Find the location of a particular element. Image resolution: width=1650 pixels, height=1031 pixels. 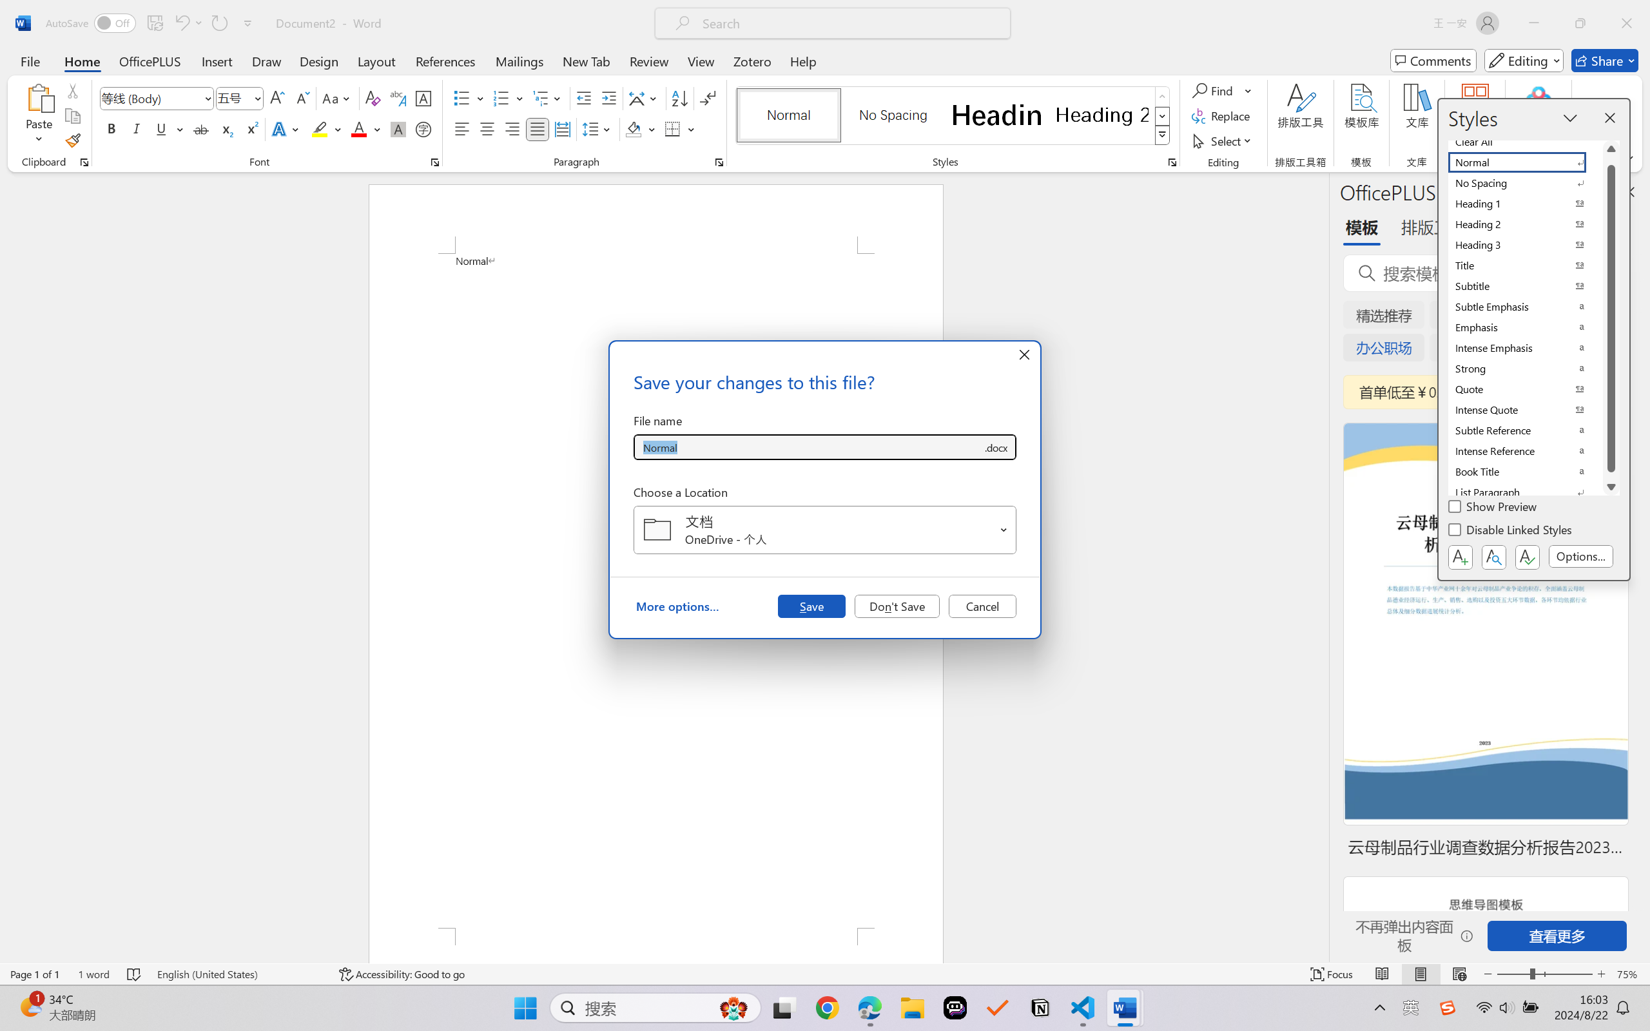

Strong is located at coordinates (1525, 369).